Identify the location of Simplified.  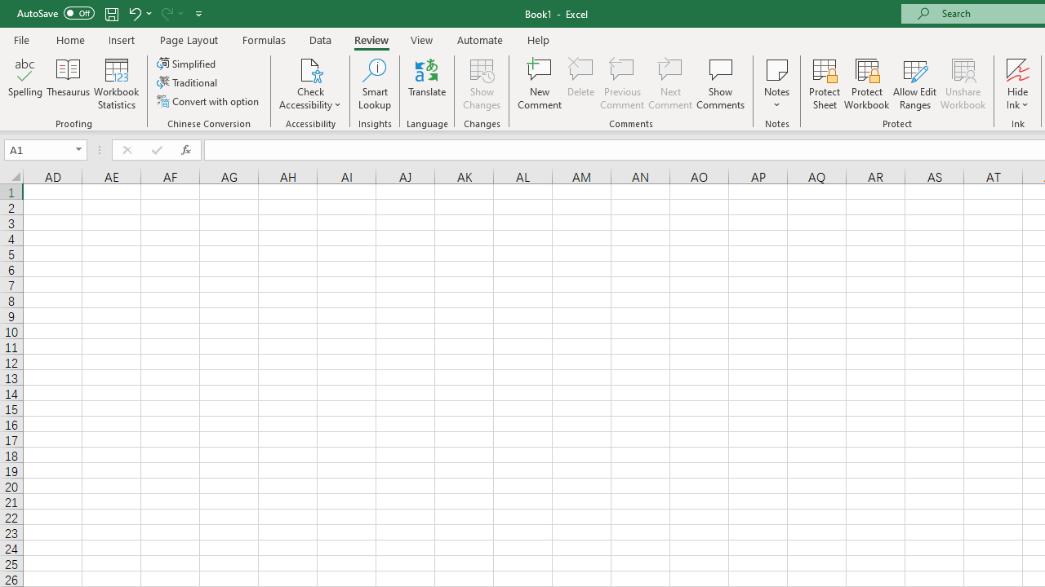
(188, 64).